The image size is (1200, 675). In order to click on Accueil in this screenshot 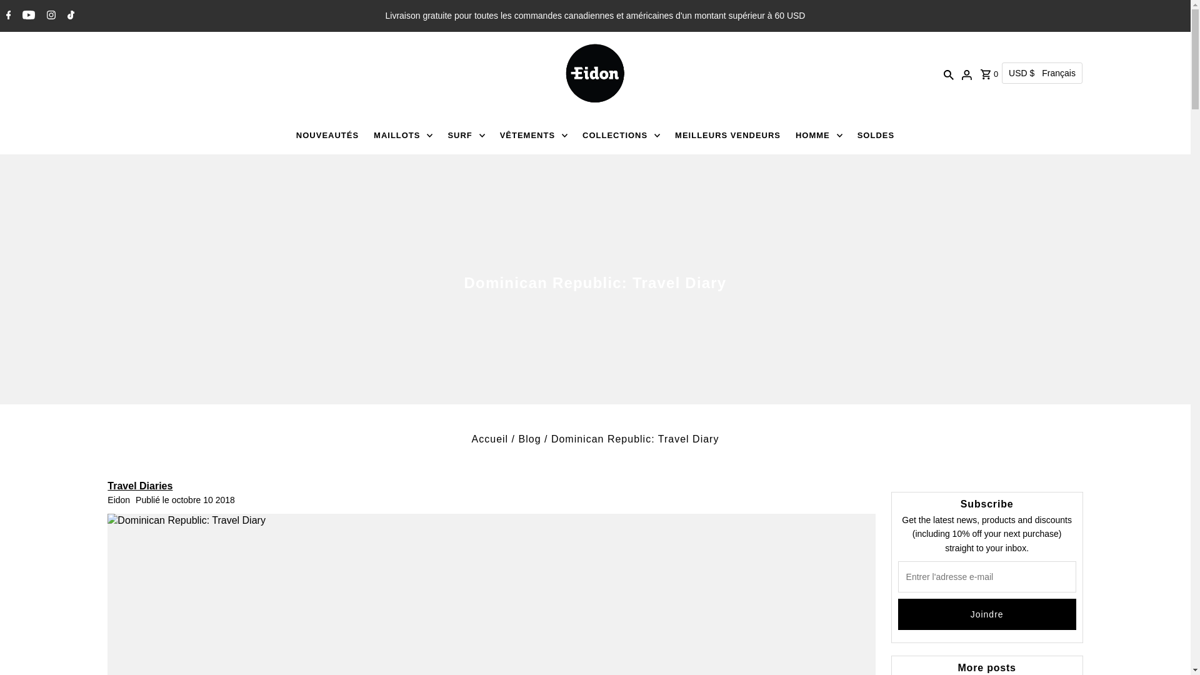, I will do `click(490, 439)`.